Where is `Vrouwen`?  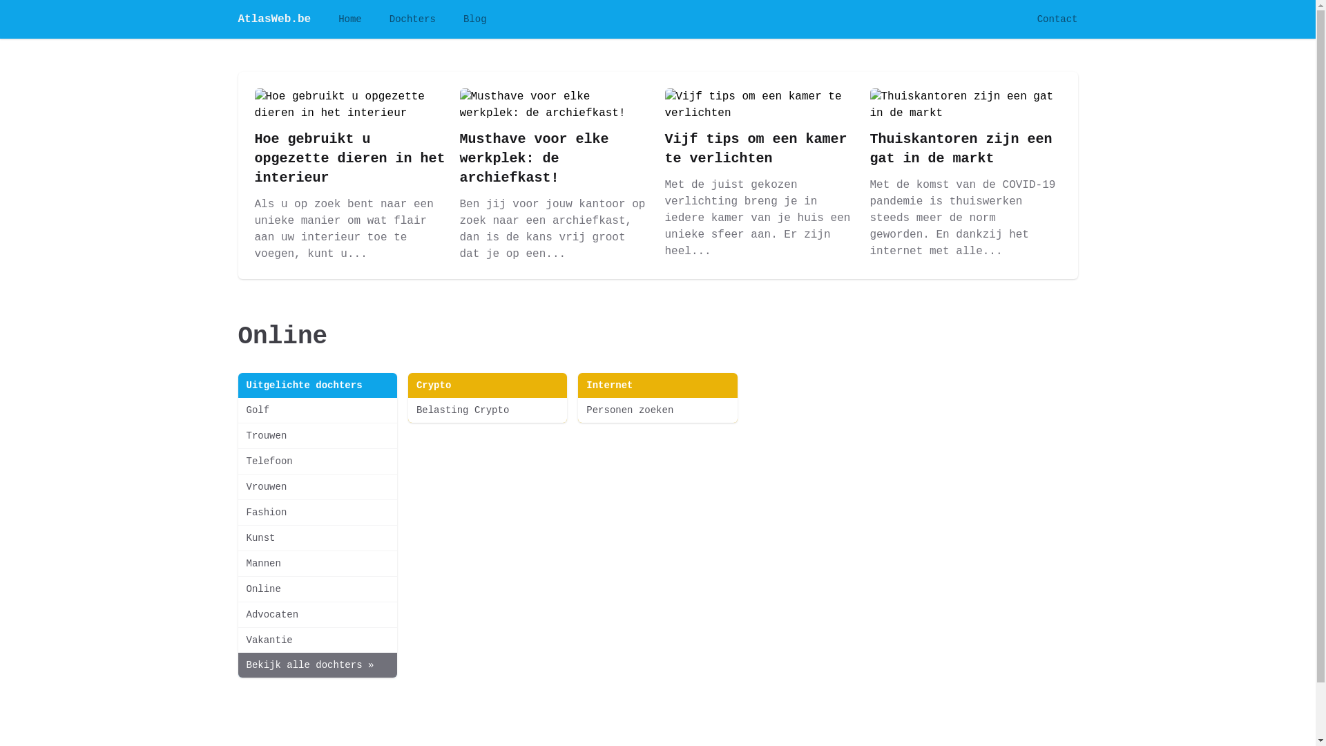
Vrouwen is located at coordinates (317, 487).